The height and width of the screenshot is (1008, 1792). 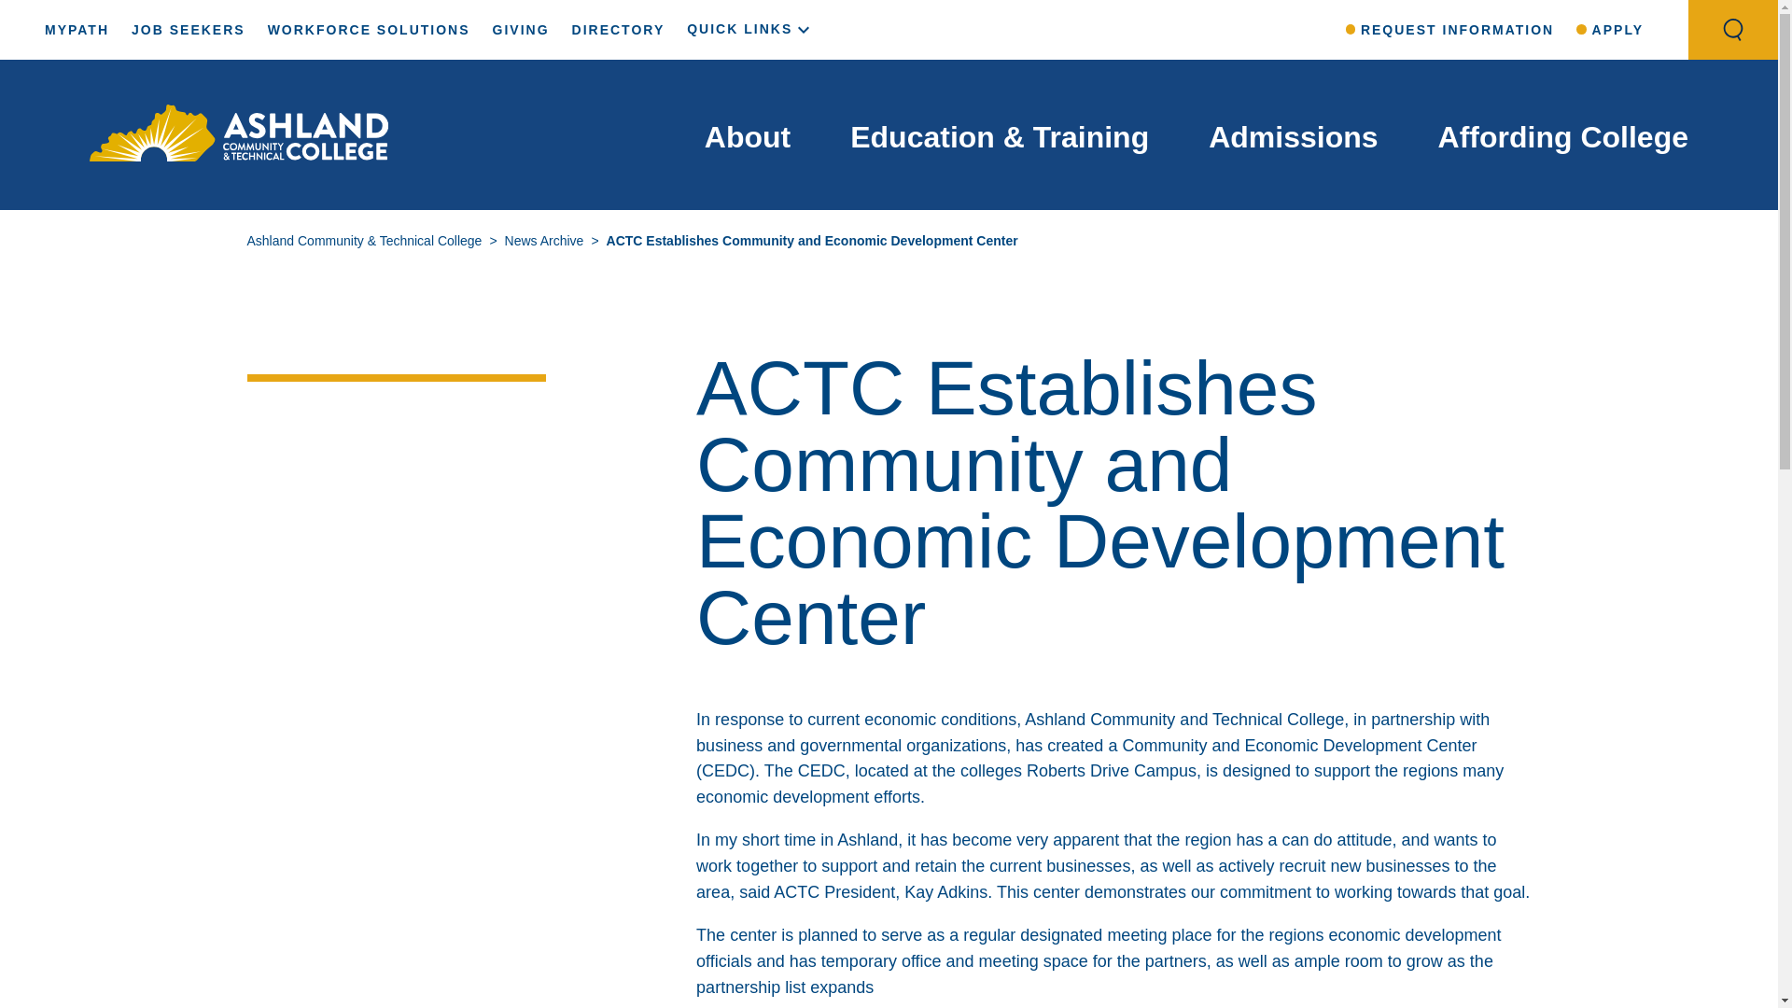 What do you see at coordinates (1450, 29) in the screenshot?
I see `REQUEST INFORMATION` at bounding box center [1450, 29].